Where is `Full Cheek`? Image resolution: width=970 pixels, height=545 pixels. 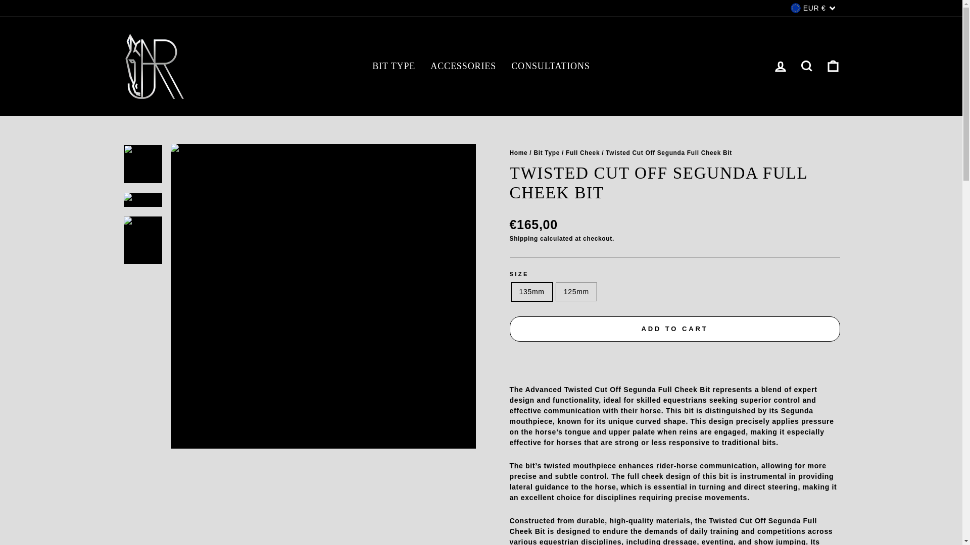 Full Cheek is located at coordinates (582, 152).